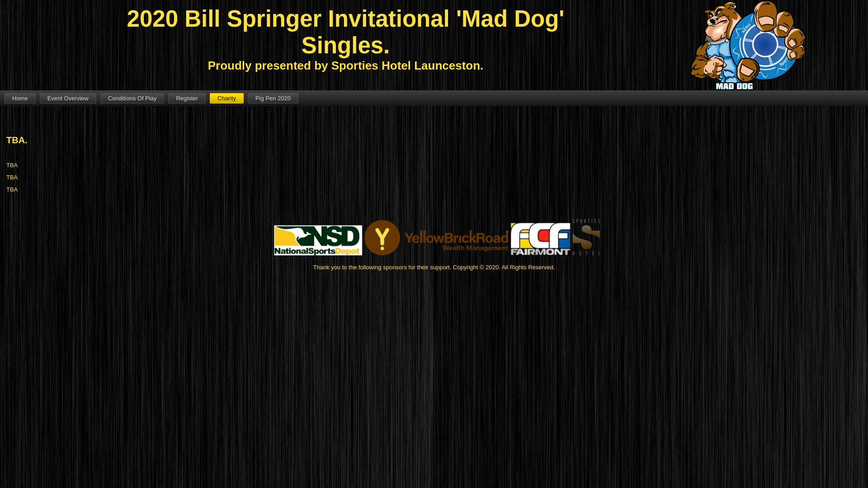 The width and height of the screenshot is (868, 488). What do you see at coordinates (20, 99) in the screenshot?
I see `Home` at bounding box center [20, 99].